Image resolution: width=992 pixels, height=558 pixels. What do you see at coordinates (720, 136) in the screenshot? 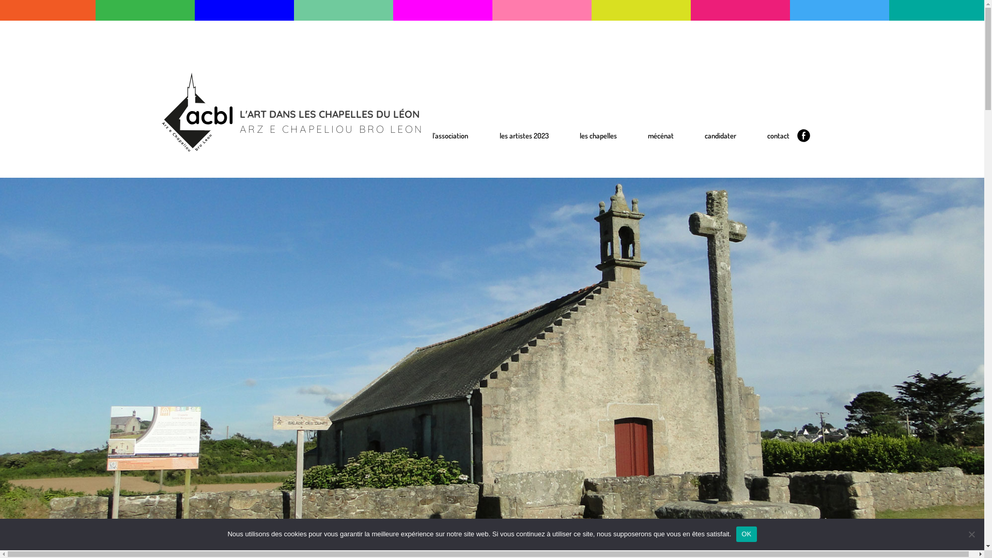
I see `candidater` at bounding box center [720, 136].